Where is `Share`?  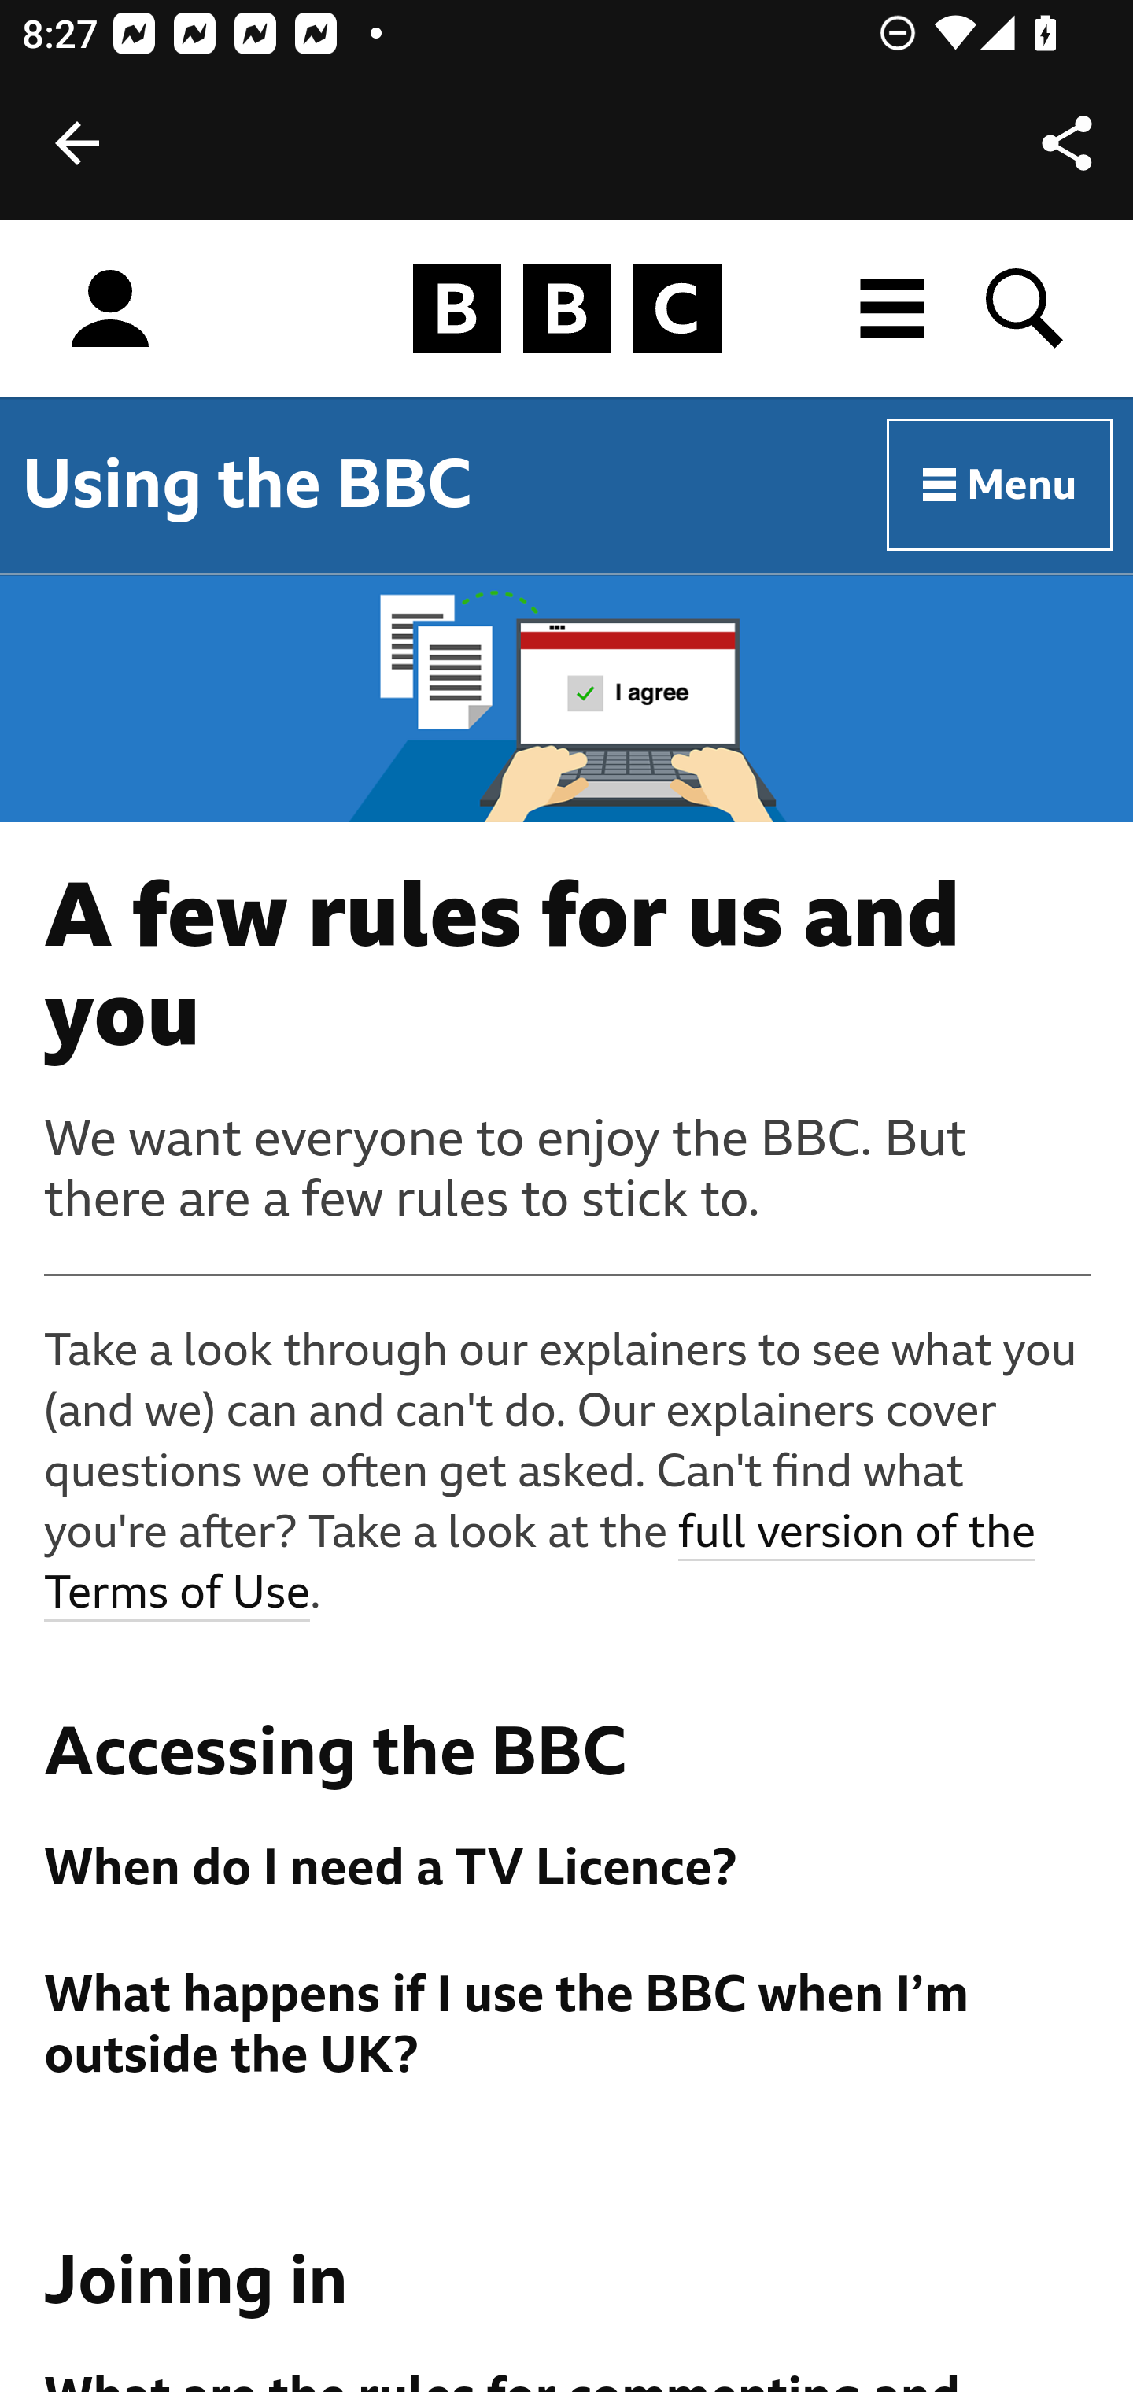
Share is located at coordinates (1067, 143).